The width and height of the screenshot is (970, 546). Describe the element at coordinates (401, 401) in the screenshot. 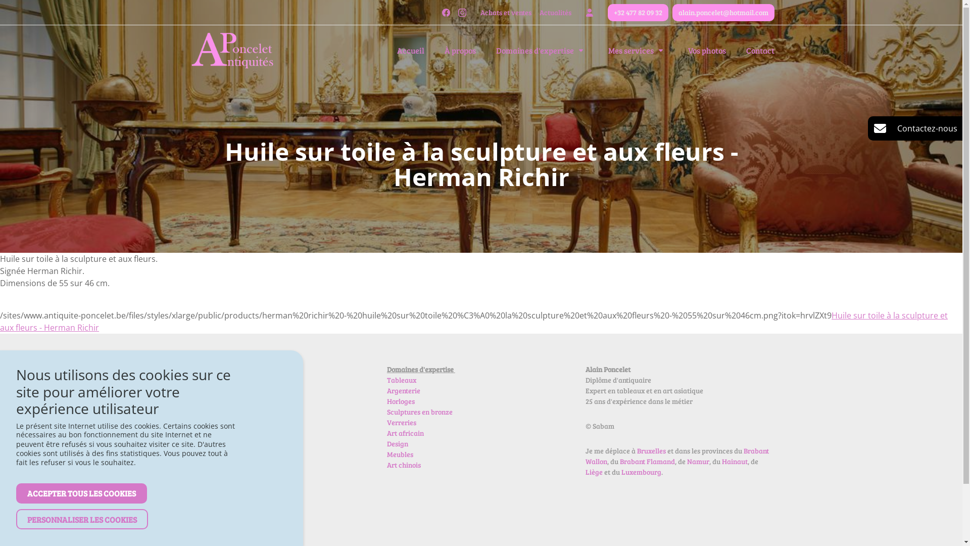

I see `Horloges` at that location.